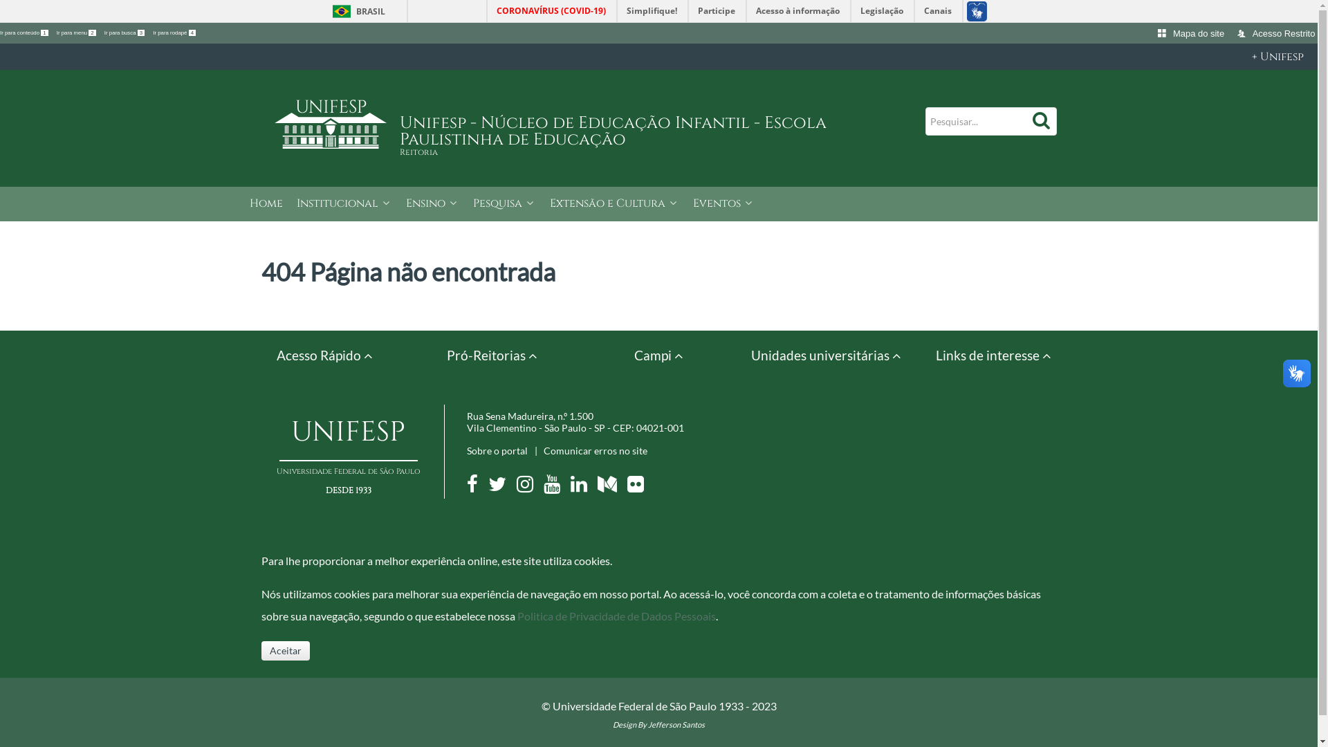 This screenshot has width=1328, height=747. What do you see at coordinates (125, 33) in the screenshot?
I see `Ir para busca 3` at bounding box center [125, 33].